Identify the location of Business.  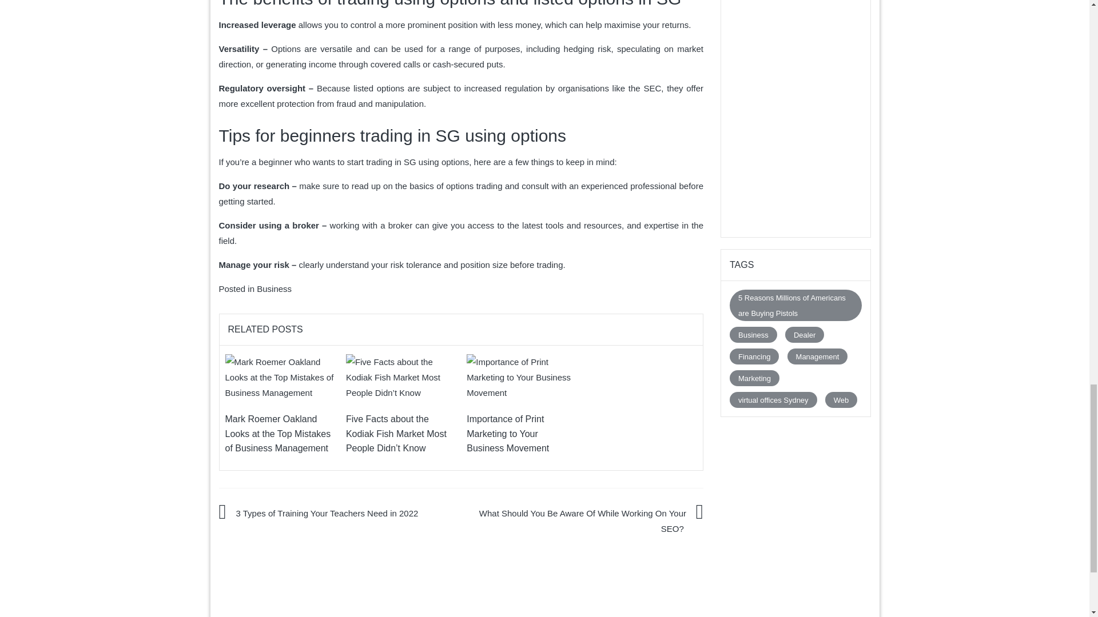
(274, 289).